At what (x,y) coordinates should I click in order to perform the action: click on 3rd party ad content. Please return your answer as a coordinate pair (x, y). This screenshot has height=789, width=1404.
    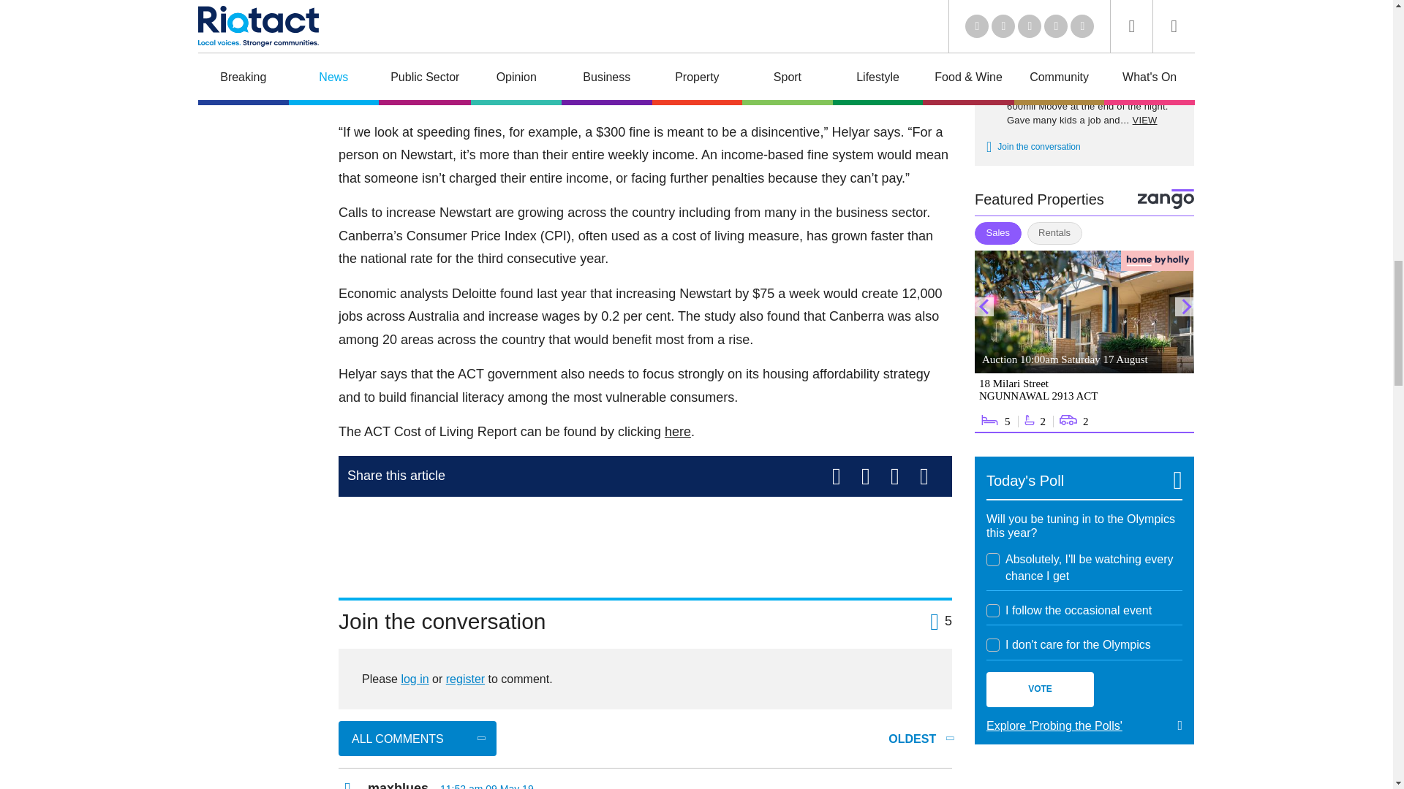
    Looking at the image, I should click on (645, 541).